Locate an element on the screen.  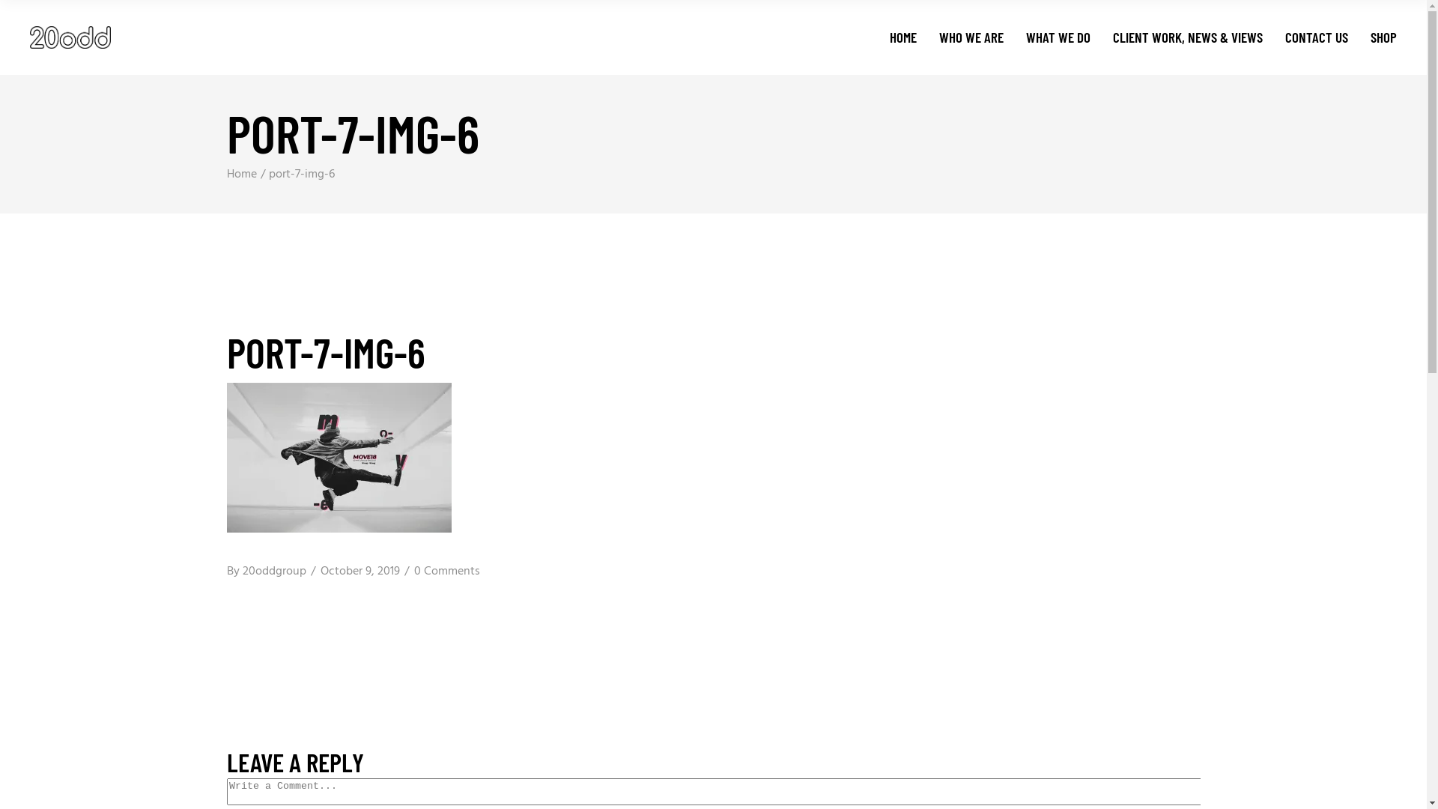
WHAT WE DO is located at coordinates (1058, 37).